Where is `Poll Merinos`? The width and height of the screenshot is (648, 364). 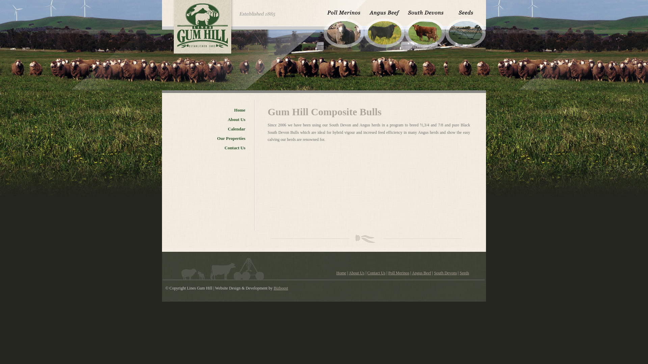 Poll Merinos is located at coordinates (399, 273).